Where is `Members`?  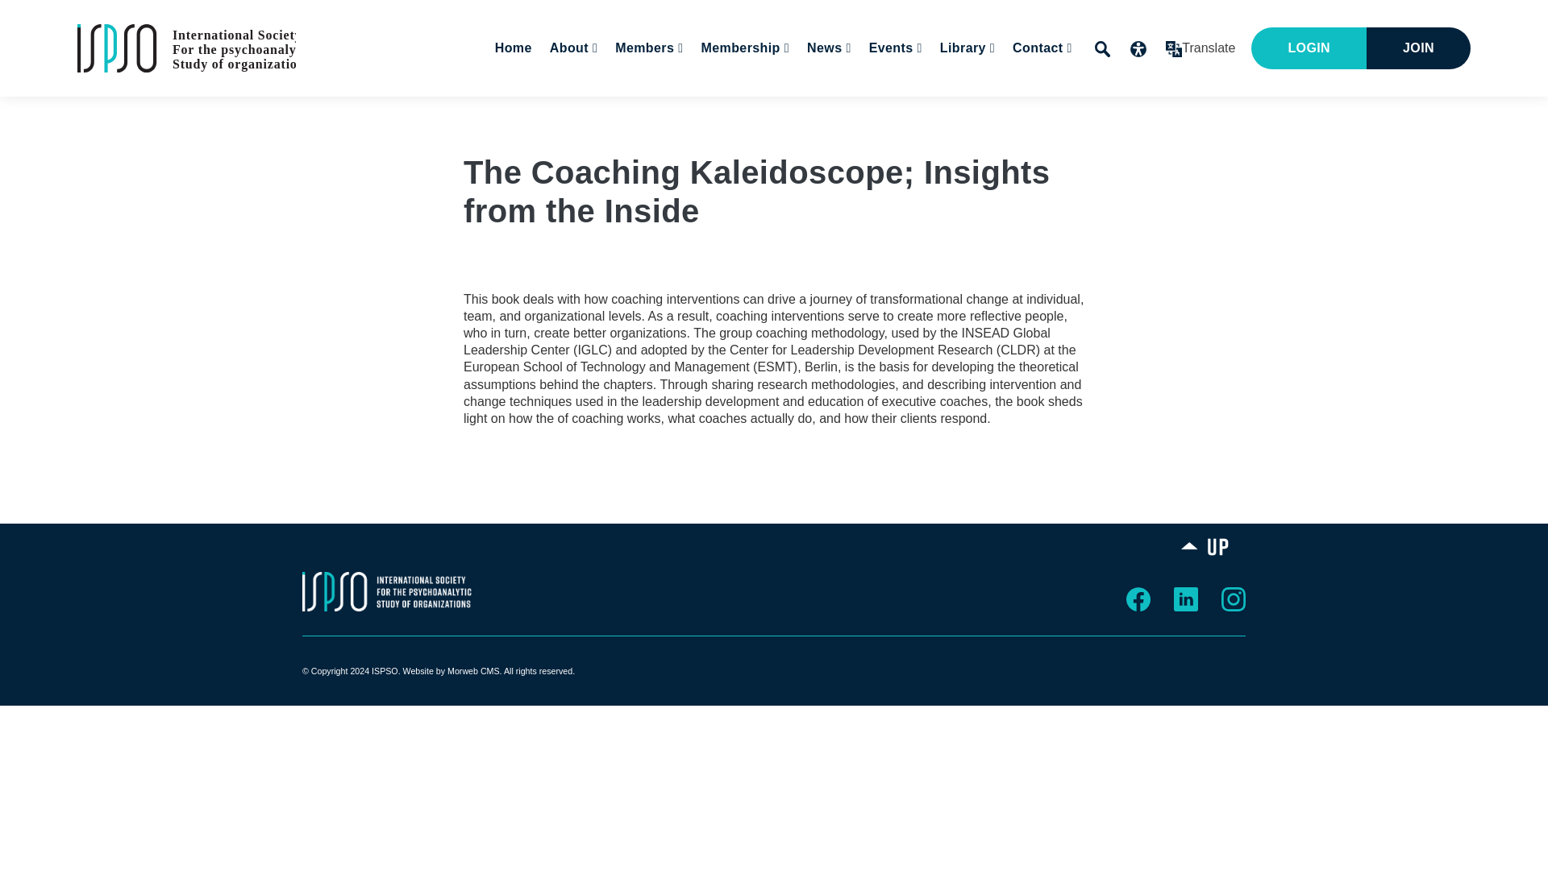 Members is located at coordinates (646, 48).